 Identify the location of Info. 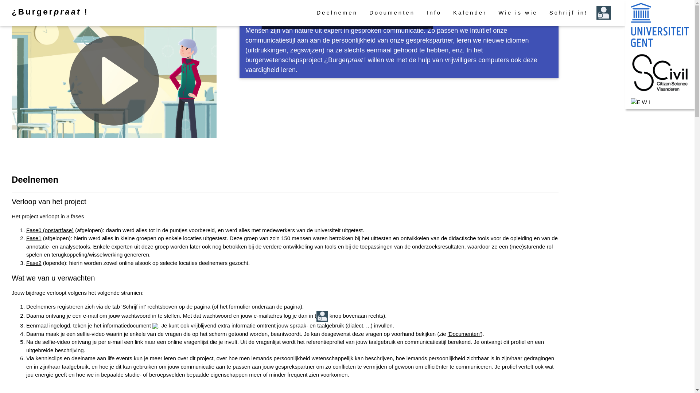
(434, 13).